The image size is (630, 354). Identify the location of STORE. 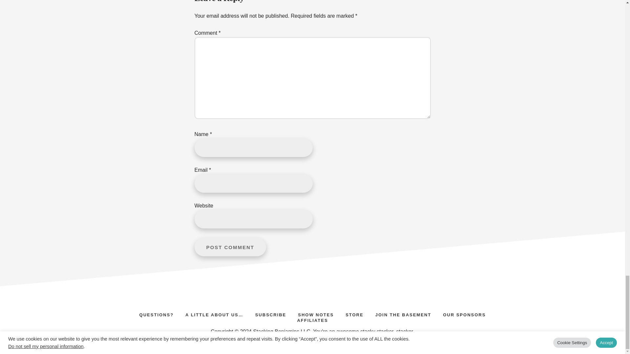
(354, 314).